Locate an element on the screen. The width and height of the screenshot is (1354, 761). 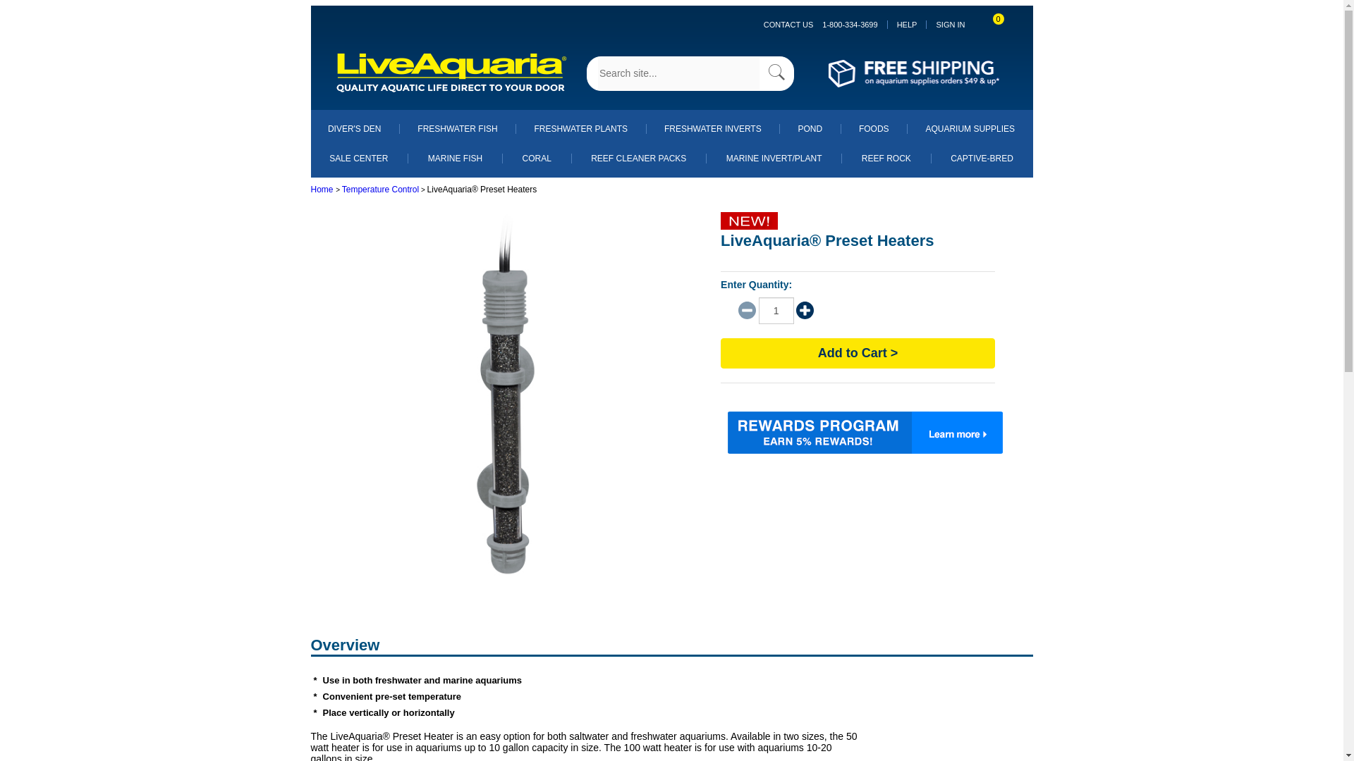
Marine Fish is located at coordinates (454, 159).